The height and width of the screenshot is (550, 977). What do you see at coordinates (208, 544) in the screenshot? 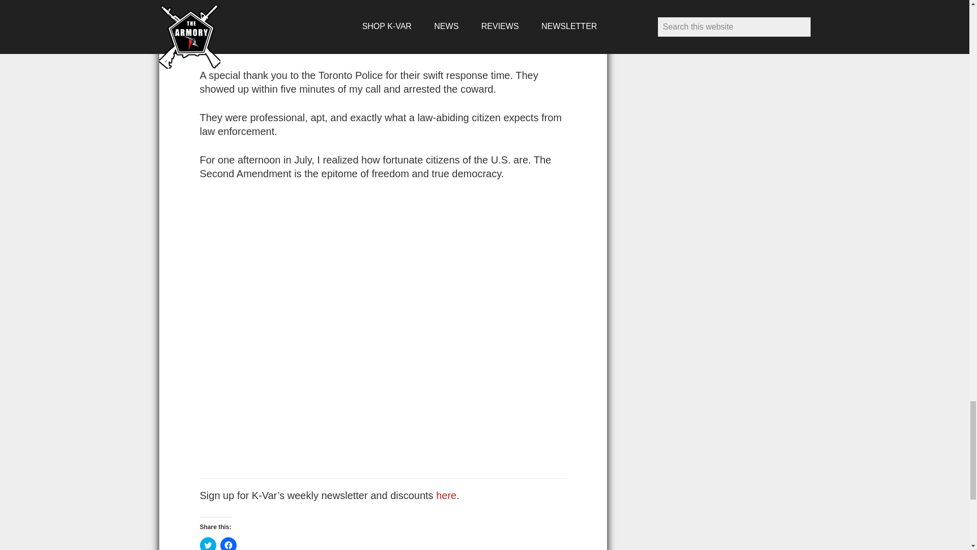
I see `Click to share on Twitter` at bounding box center [208, 544].